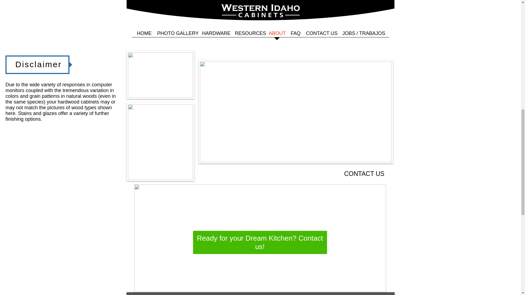 This screenshot has width=525, height=295. Describe the element at coordinates (364, 174) in the screenshot. I see `CONTACT US` at that location.